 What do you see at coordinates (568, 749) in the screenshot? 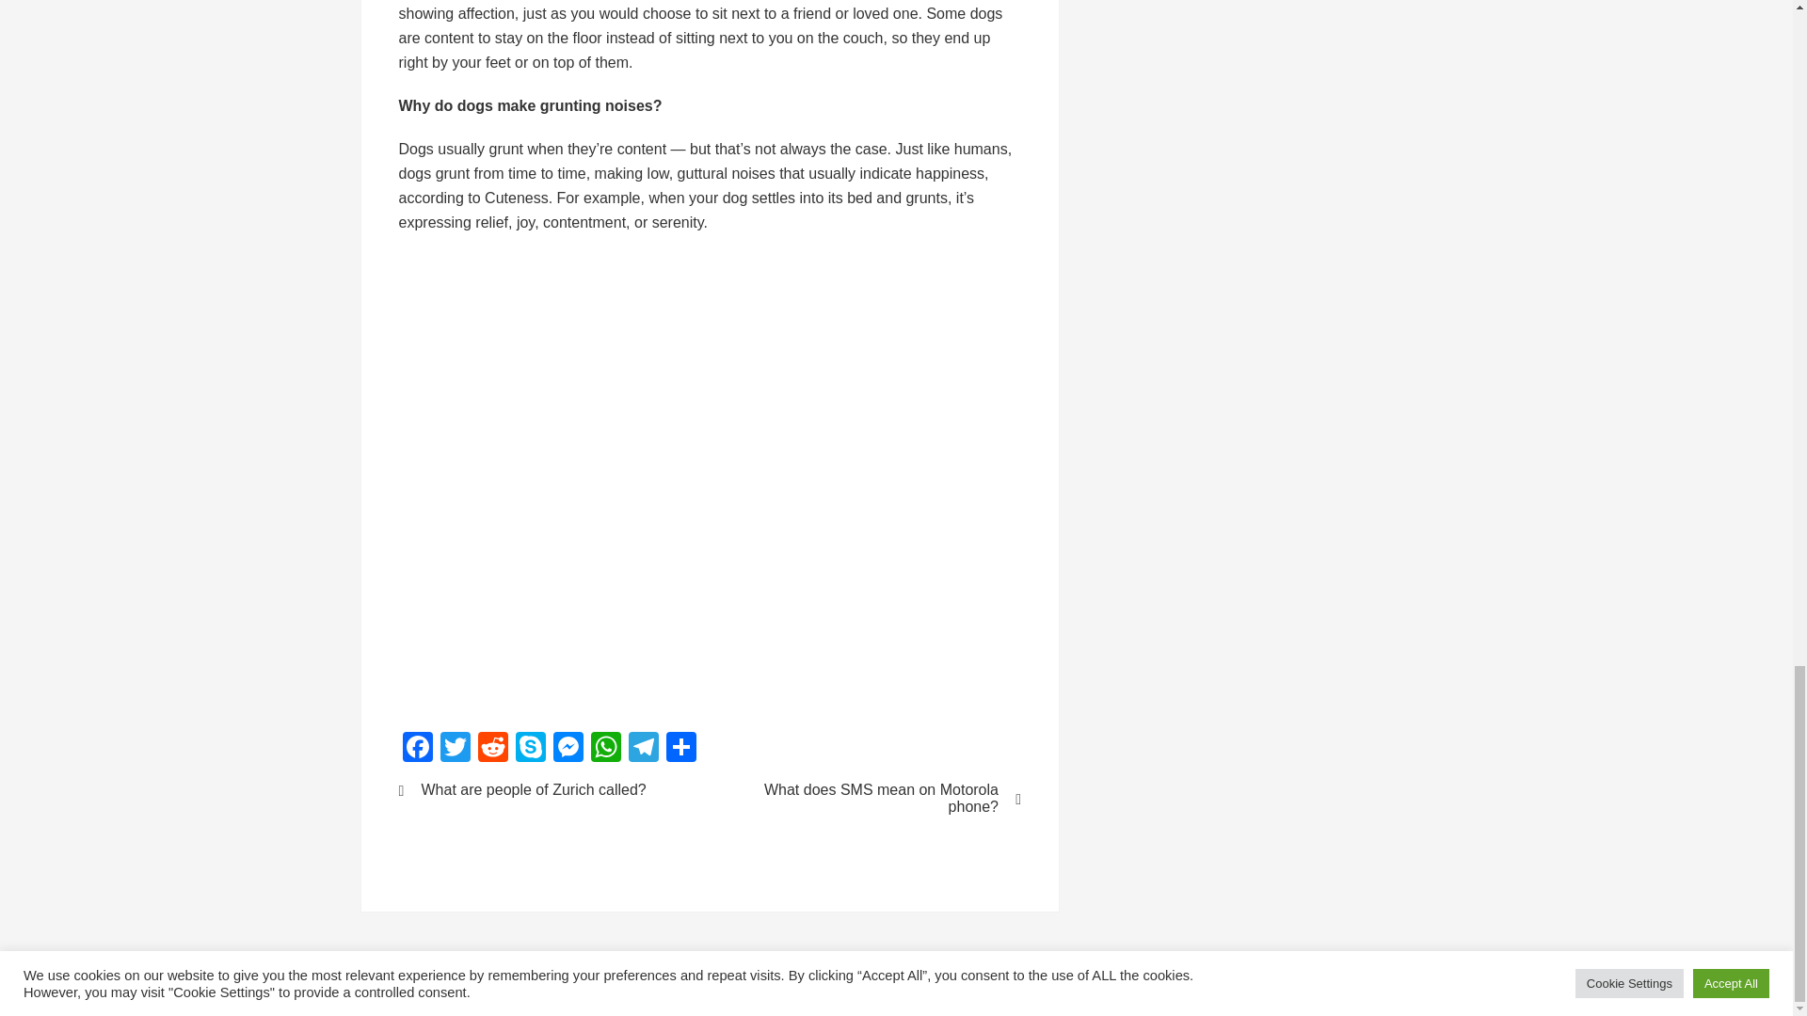
I see `Messenger` at bounding box center [568, 749].